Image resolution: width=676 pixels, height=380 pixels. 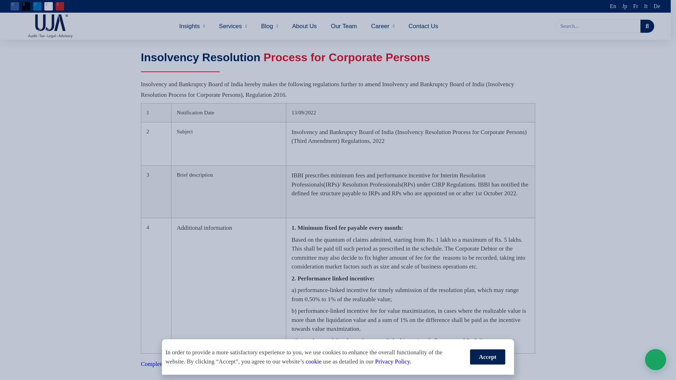 I want to click on Career, so click(x=382, y=26).